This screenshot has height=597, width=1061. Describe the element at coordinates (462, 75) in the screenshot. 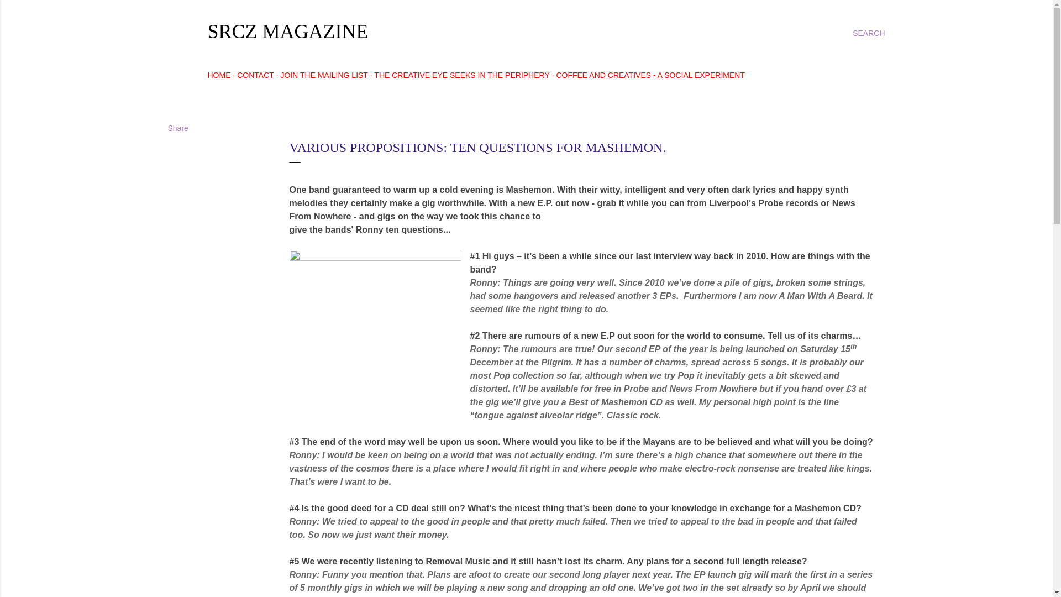

I see `THE CREATIVE EYE SEEKS IN THE PERIPHERY` at that location.